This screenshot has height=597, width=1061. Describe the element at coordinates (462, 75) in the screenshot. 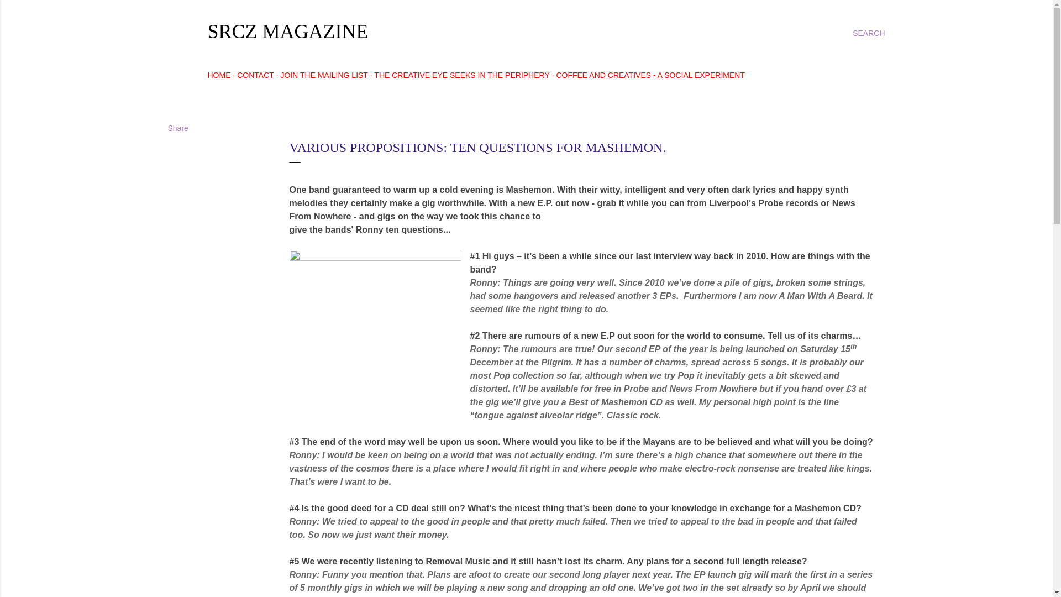

I see `THE CREATIVE EYE SEEKS IN THE PERIPHERY` at that location.